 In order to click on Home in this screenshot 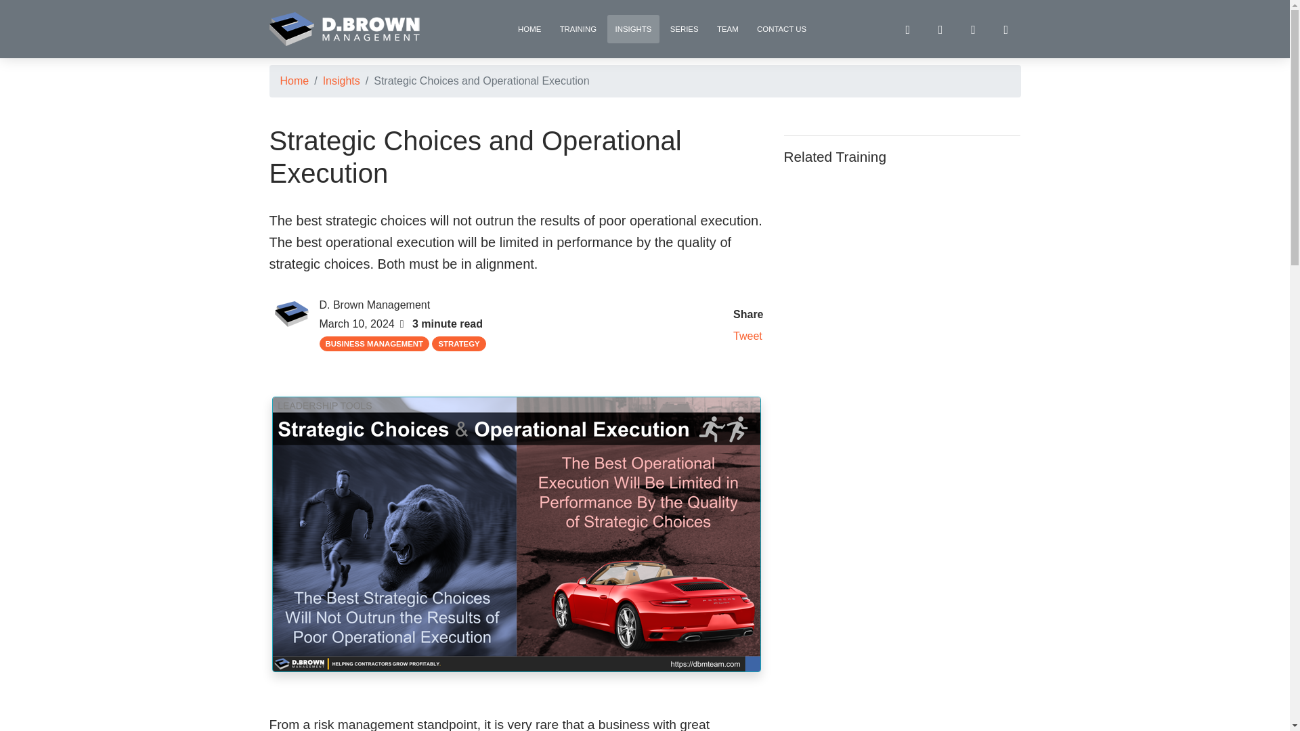, I will do `click(295, 81)`.